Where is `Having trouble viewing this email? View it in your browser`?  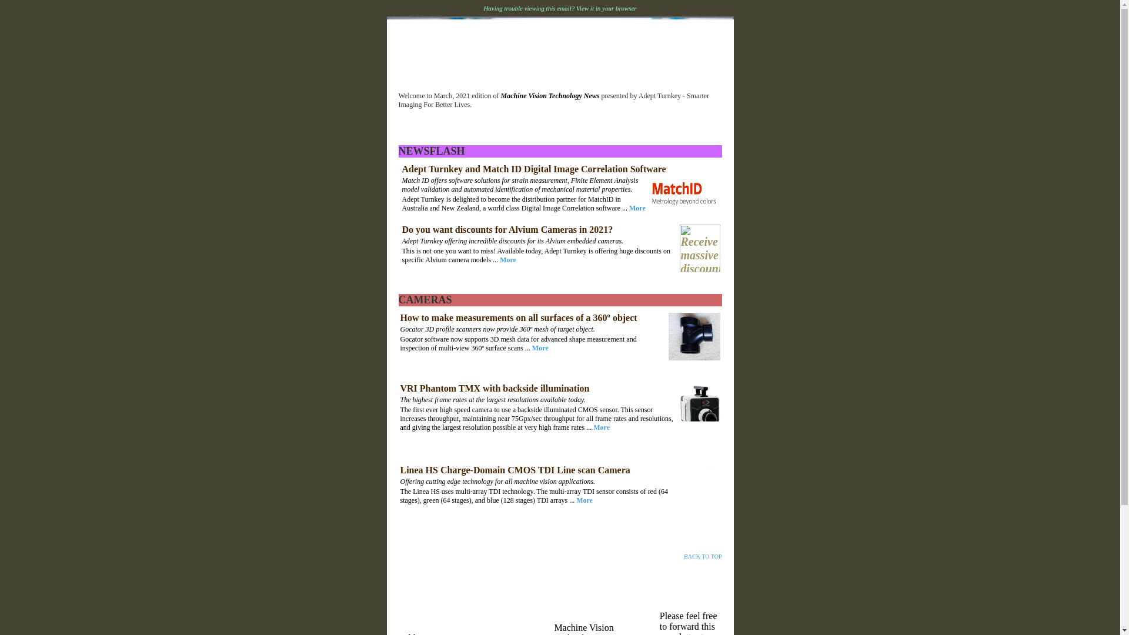 Having trouble viewing this email? View it in your browser is located at coordinates (560, 8).